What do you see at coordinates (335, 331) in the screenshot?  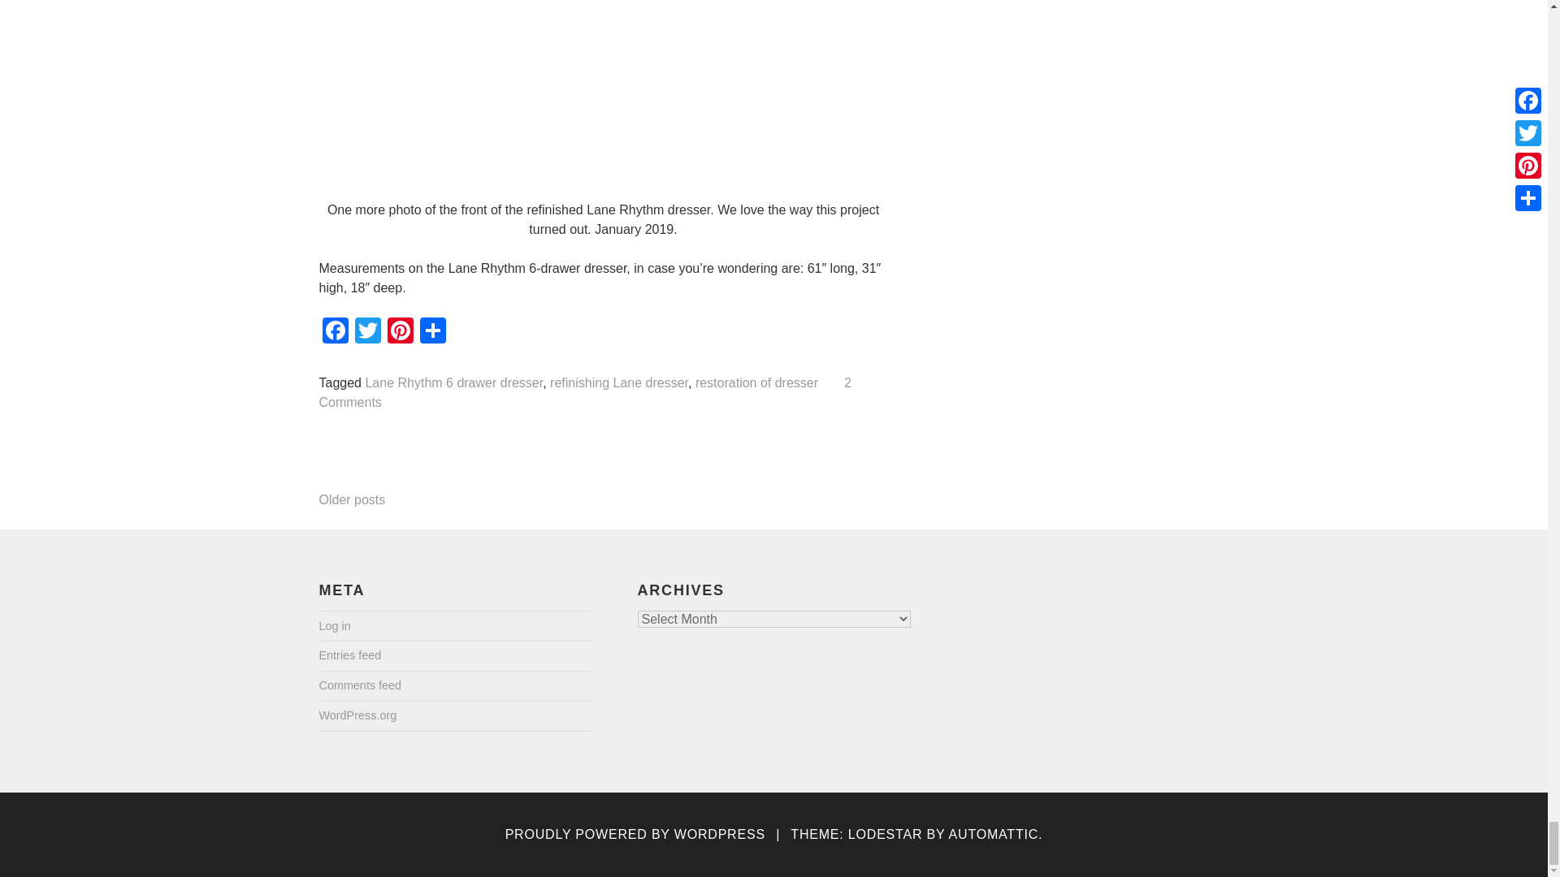 I see `Facebook` at bounding box center [335, 331].